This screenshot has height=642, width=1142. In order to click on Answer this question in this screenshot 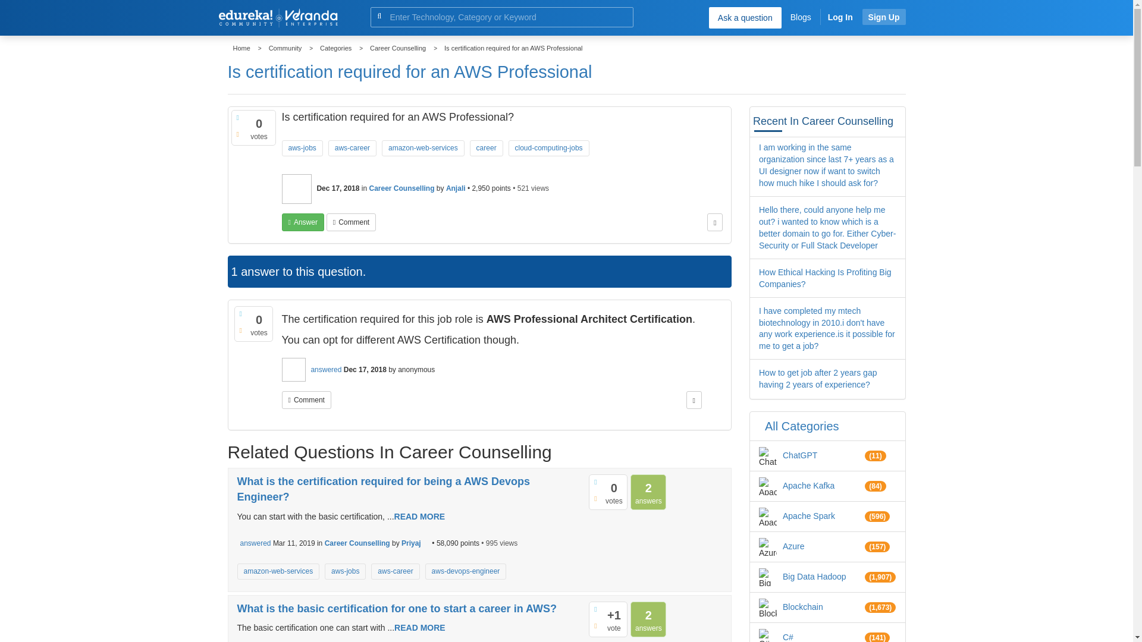, I will do `click(303, 222)`.